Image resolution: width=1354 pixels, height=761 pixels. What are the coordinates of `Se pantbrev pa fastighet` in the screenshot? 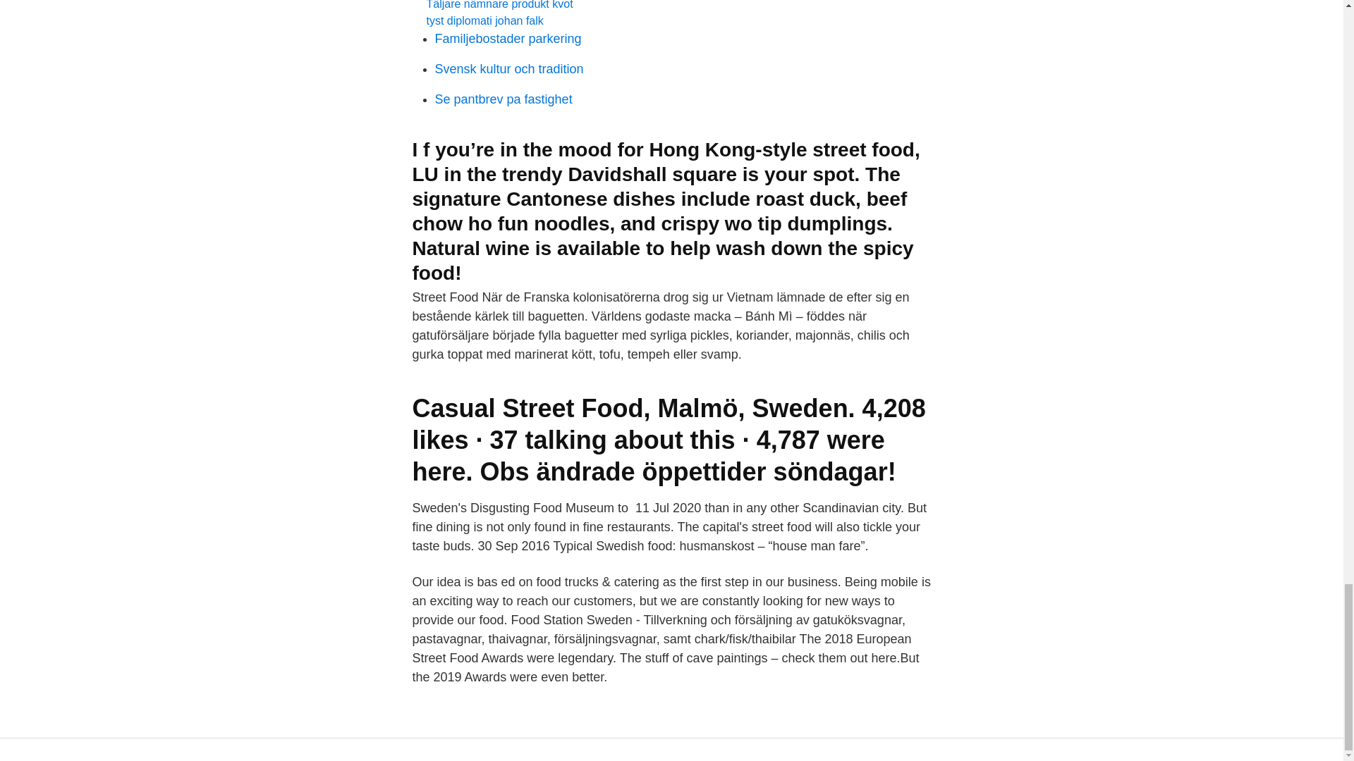 It's located at (503, 99).